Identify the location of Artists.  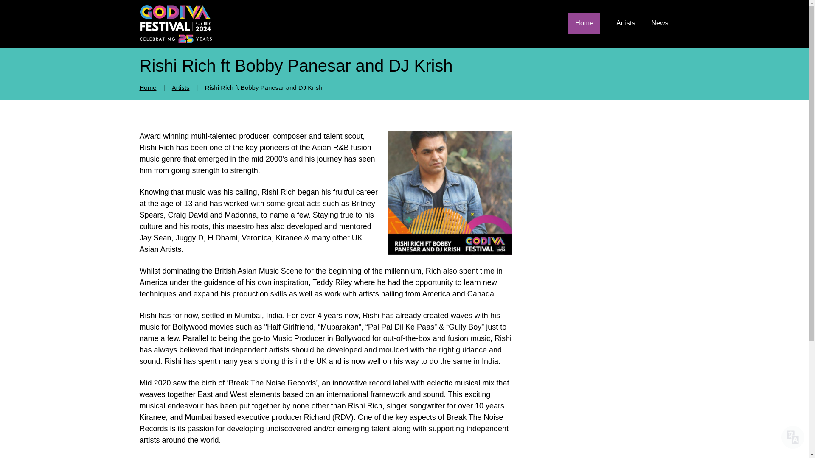
(181, 87).